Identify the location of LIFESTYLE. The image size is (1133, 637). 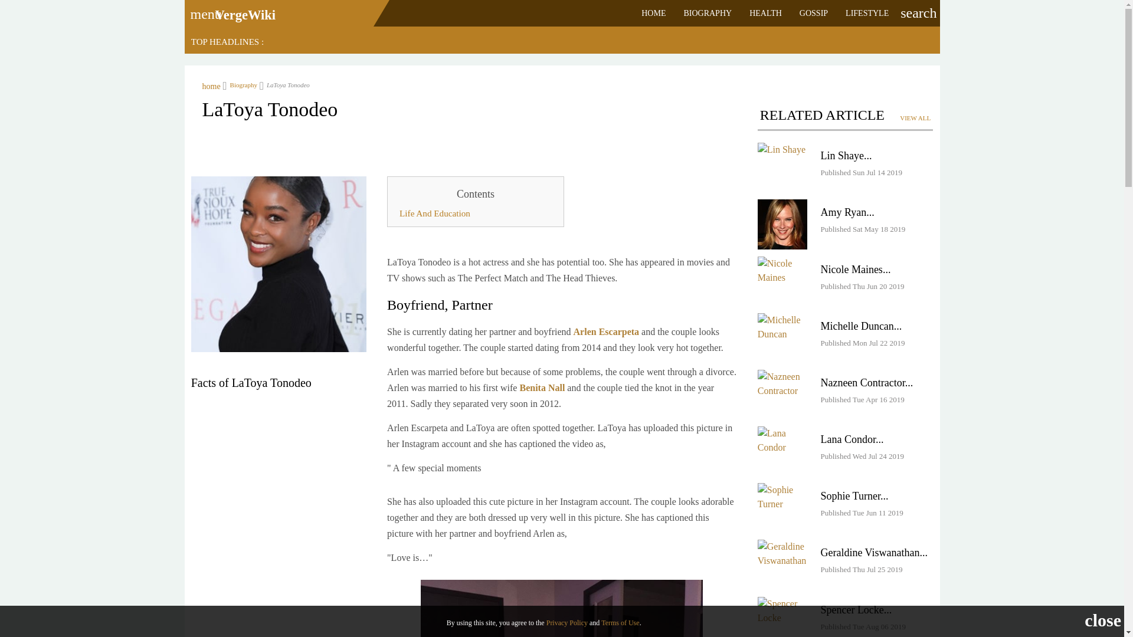
(867, 13).